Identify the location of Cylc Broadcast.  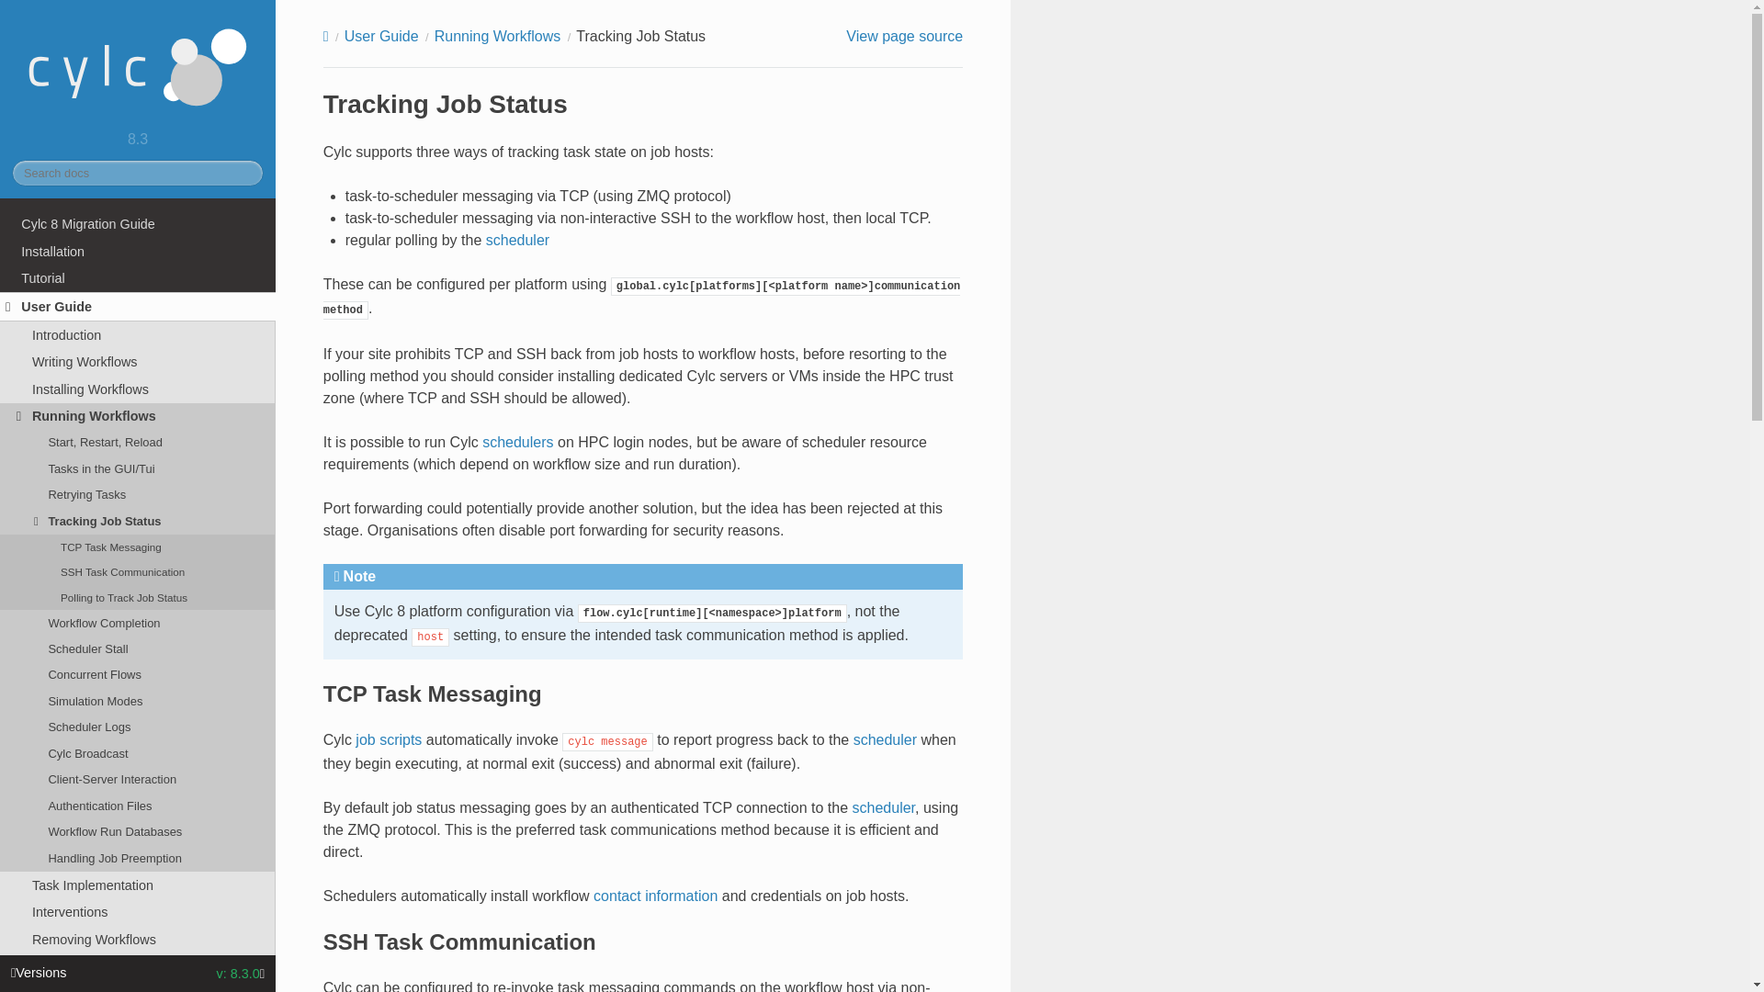
(138, 753).